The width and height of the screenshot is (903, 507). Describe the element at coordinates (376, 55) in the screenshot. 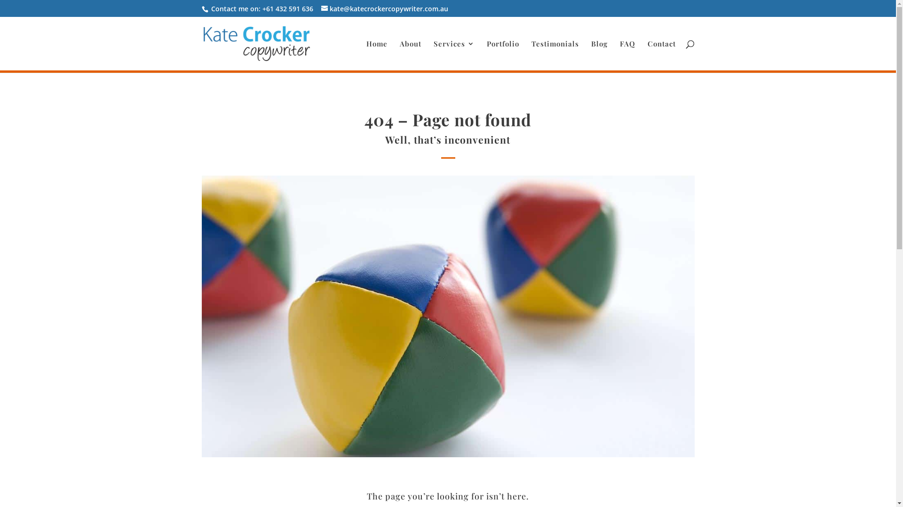

I see `Home` at that location.